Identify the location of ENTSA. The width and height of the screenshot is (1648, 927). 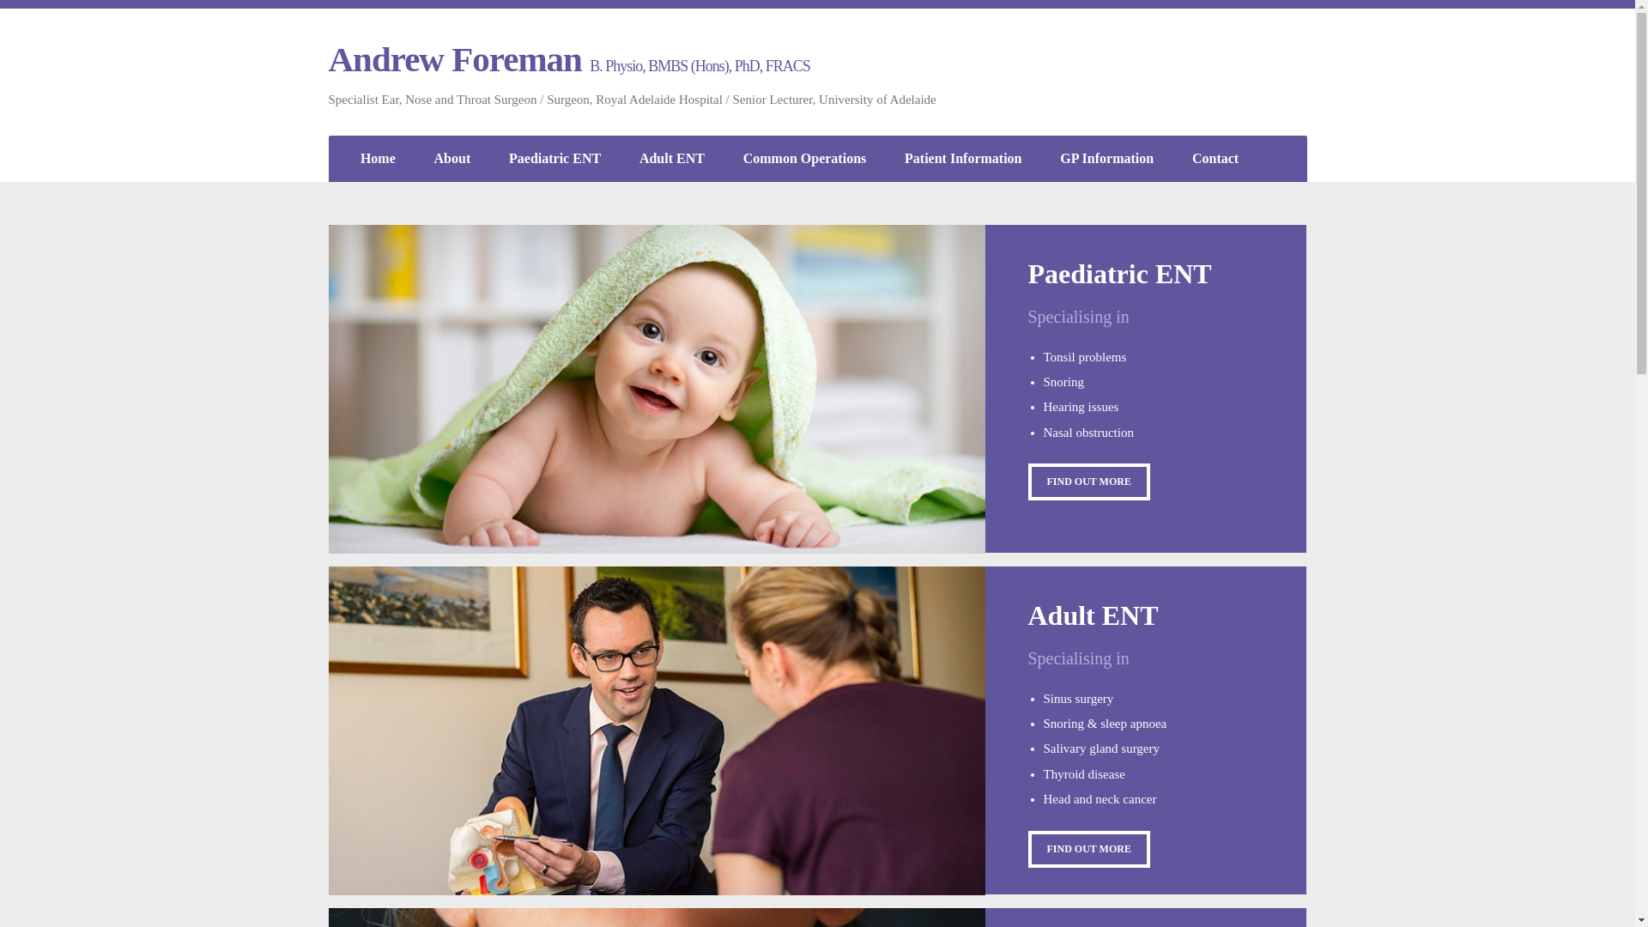
(1262, 82).